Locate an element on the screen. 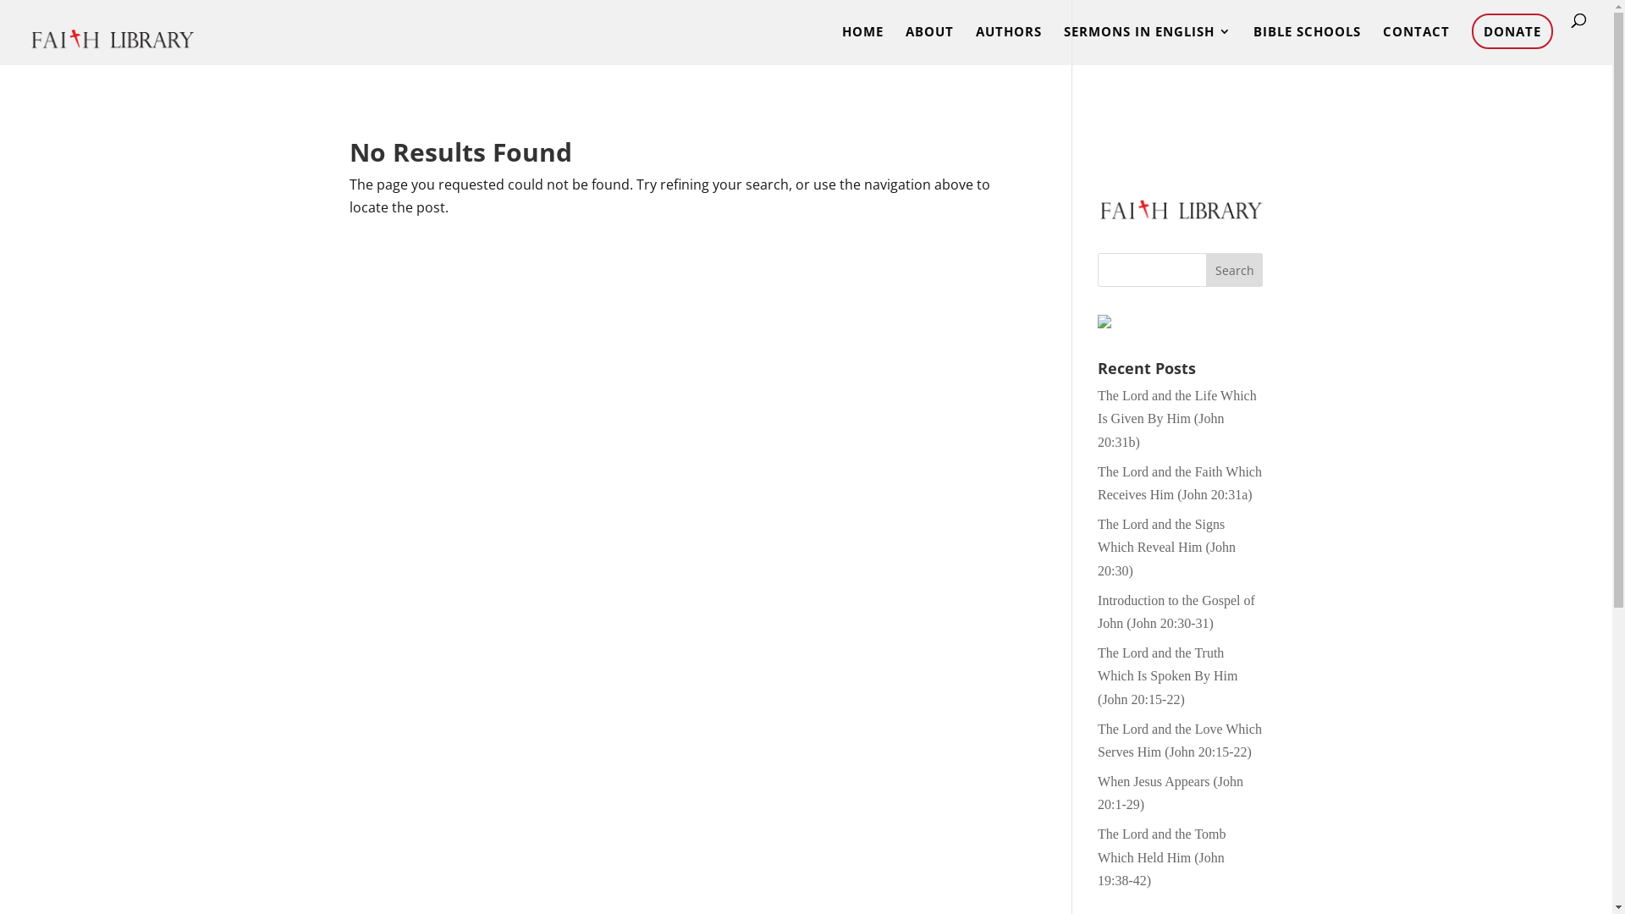 The image size is (1625, 914). The Lord and the Tomb Which Held Him (John 19:38-42) is located at coordinates (1161, 856).